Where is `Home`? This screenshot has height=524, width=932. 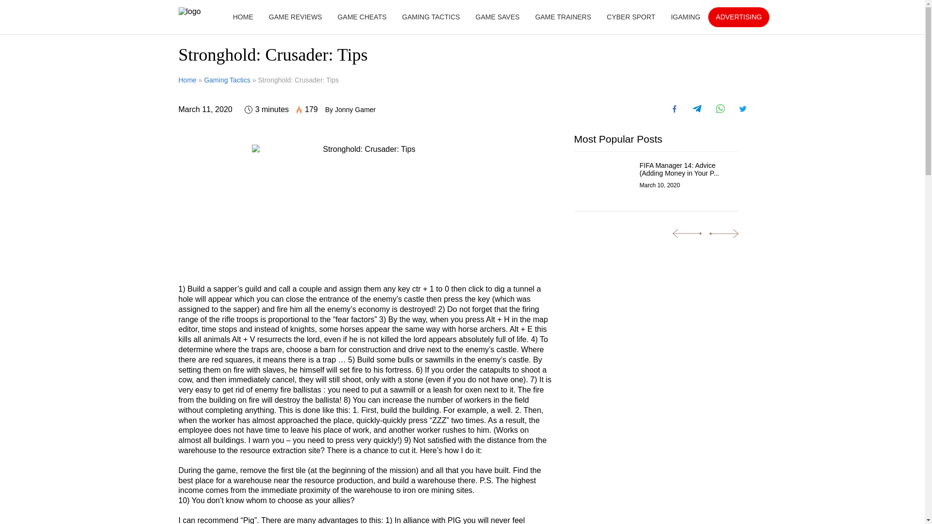
Home is located at coordinates (187, 80).